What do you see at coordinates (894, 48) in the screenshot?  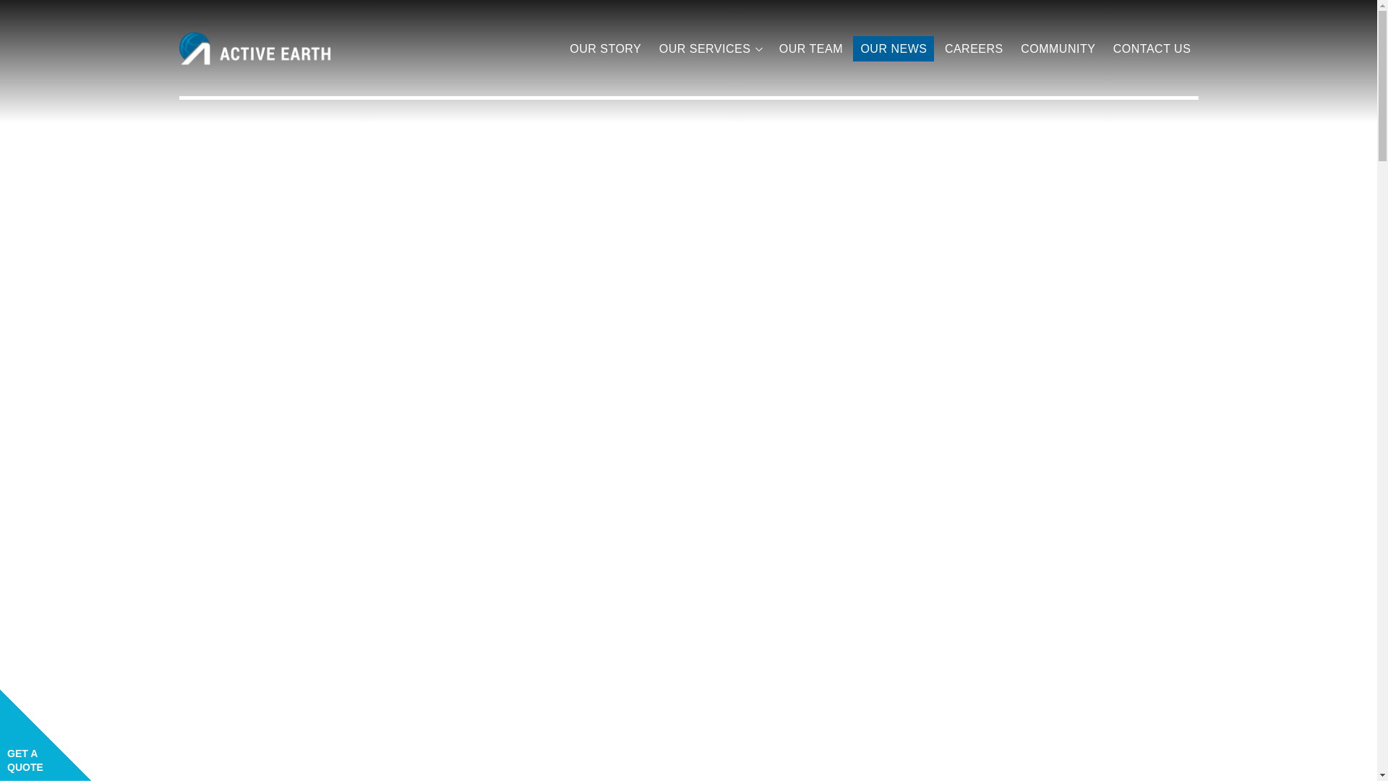 I see `OUR NEWS` at bounding box center [894, 48].